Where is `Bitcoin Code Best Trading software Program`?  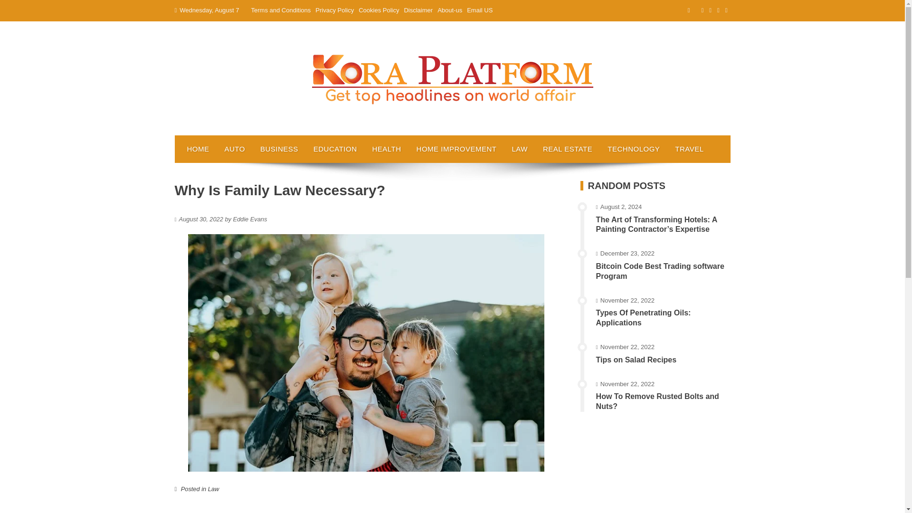
Bitcoin Code Best Trading software Program is located at coordinates (660, 271).